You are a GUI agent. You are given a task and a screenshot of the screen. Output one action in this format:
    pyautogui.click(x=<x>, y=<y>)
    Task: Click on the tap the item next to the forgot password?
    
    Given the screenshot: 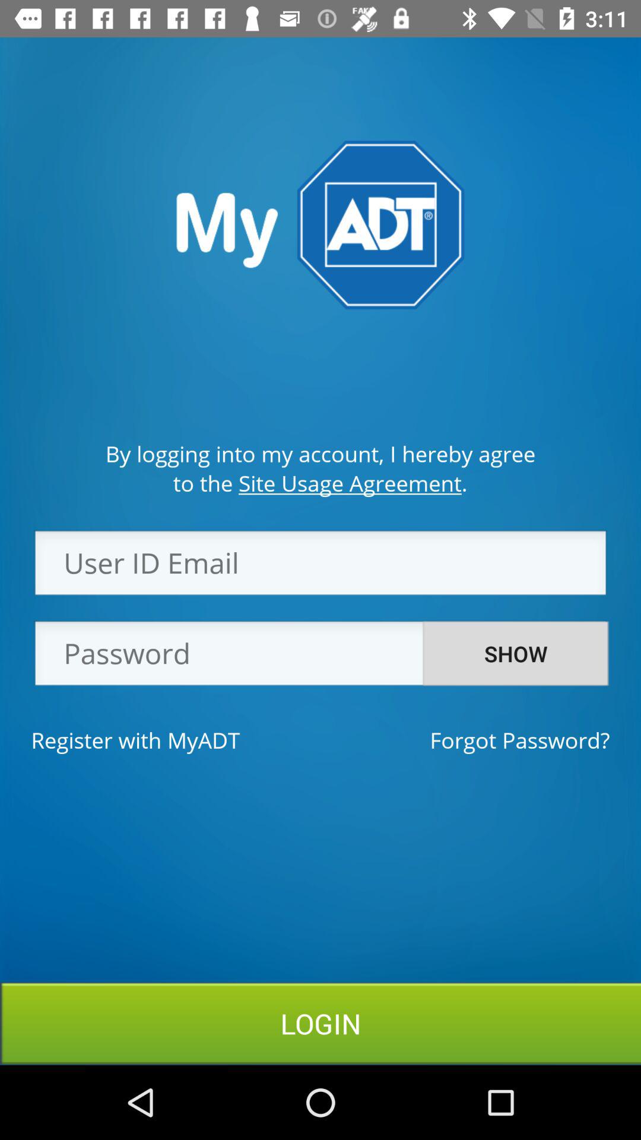 What is the action you would take?
    pyautogui.click(x=135, y=740)
    